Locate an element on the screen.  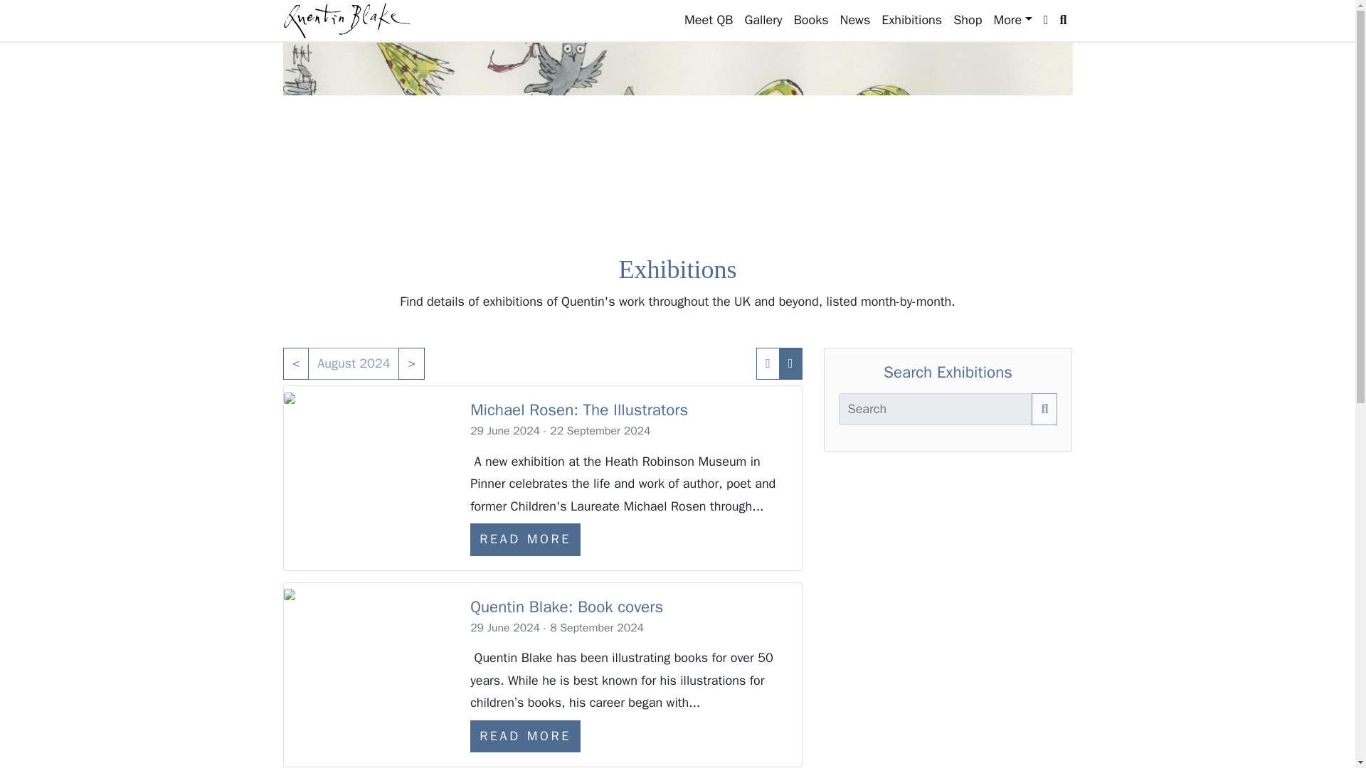
Exhibitions is located at coordinates (911, 20).